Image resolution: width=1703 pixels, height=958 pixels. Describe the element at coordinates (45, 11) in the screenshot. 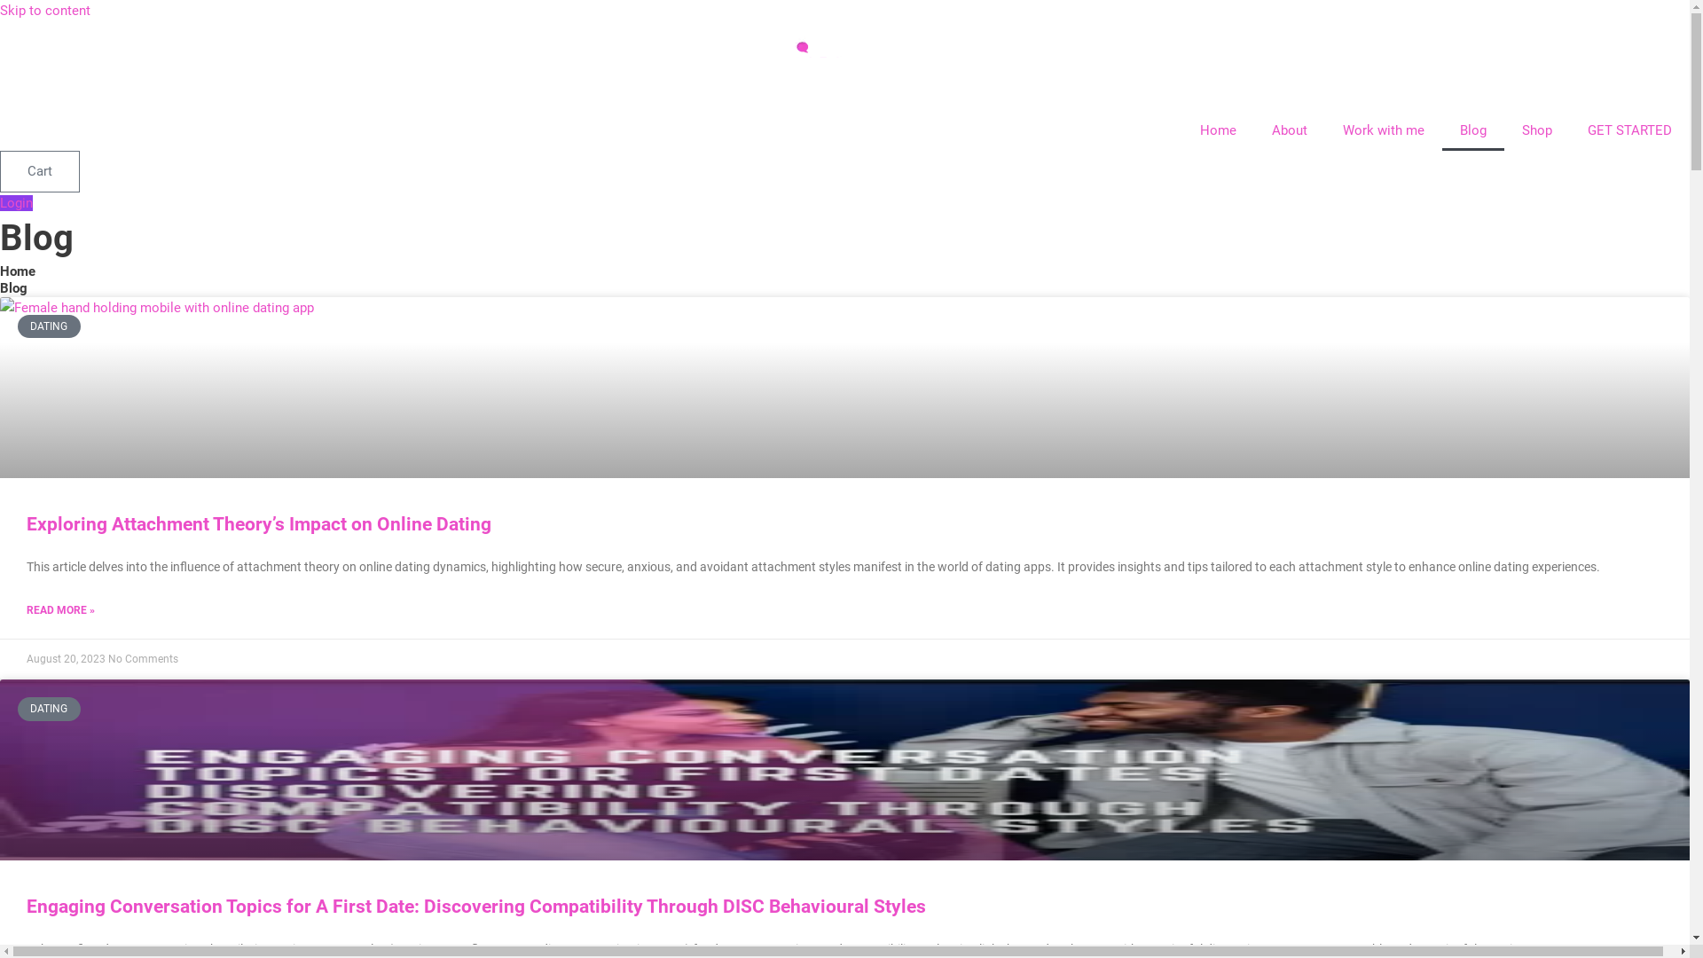

I see `Skip to content` at that location.